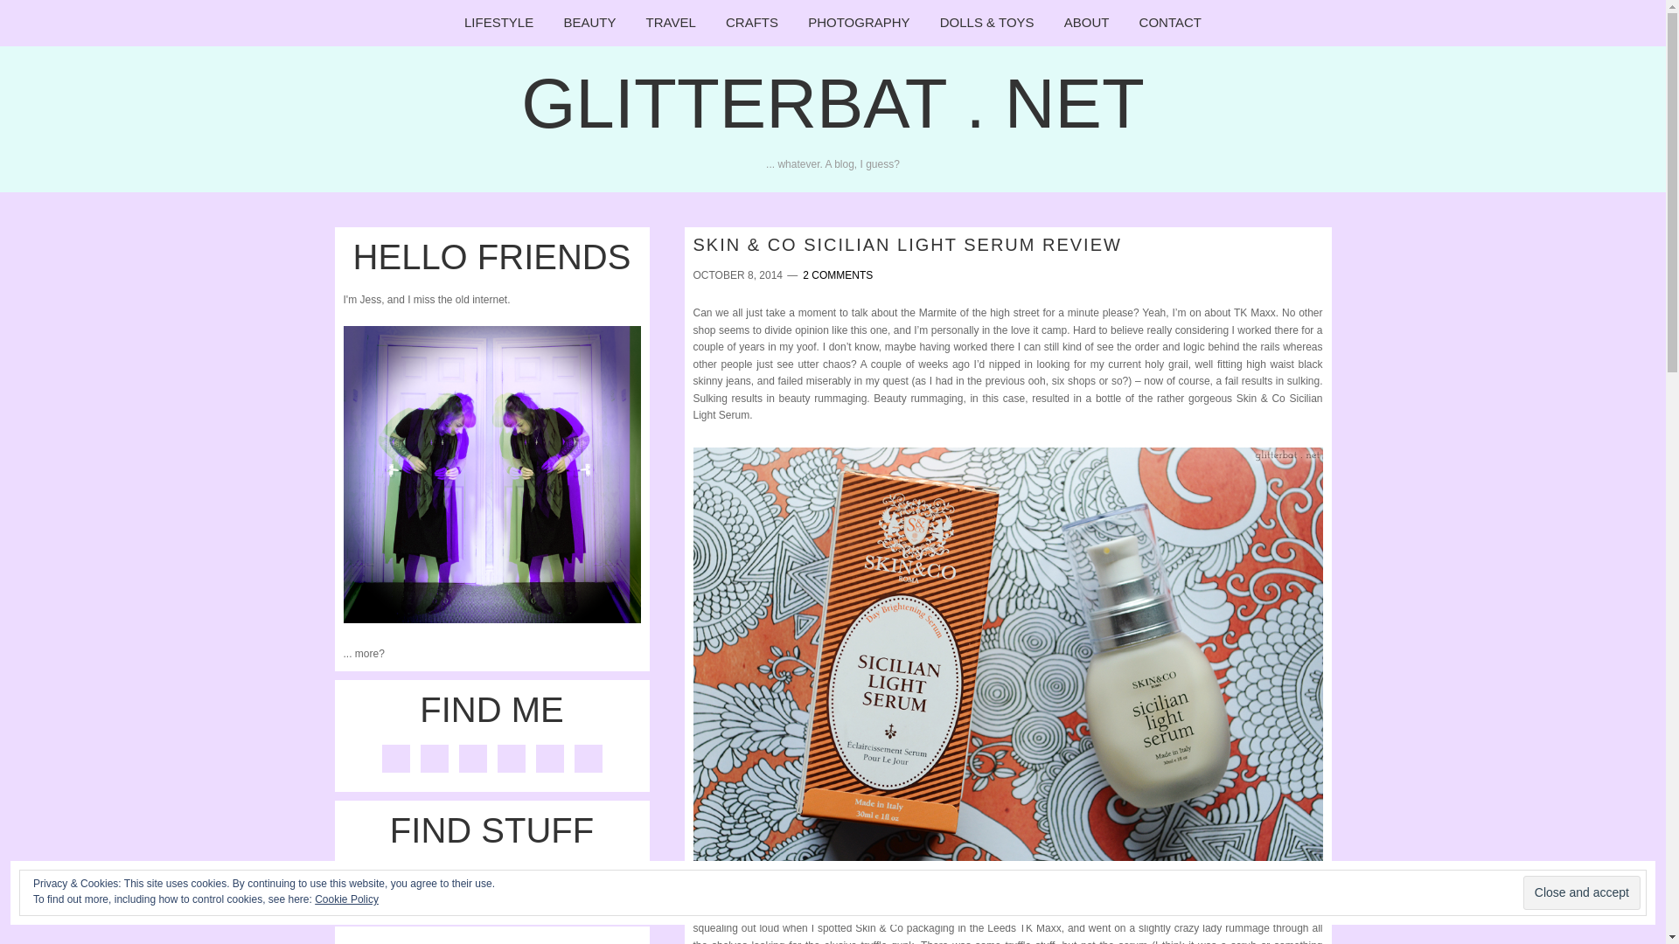  I want to click on Close and accept, so click(1581, 893).